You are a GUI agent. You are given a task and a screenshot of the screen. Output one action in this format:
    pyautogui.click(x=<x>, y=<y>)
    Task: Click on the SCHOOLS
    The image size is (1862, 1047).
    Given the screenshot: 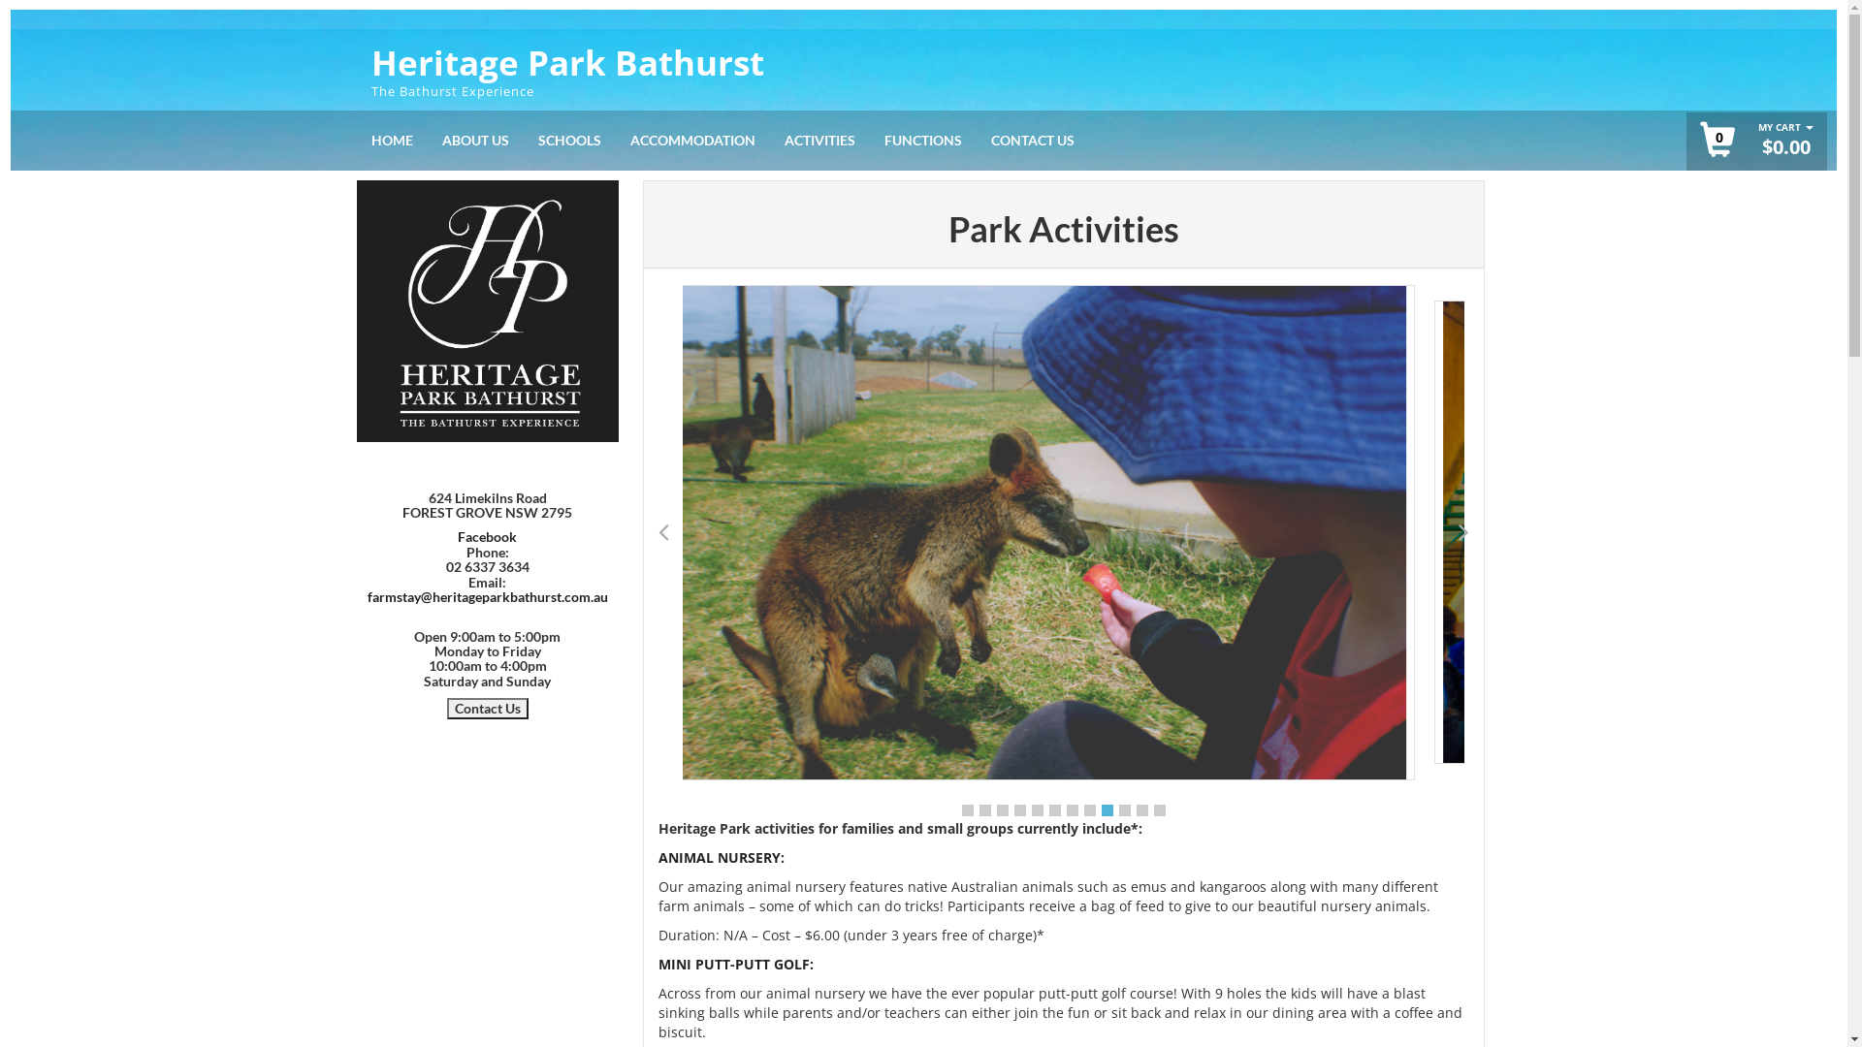 What is the action you would take?
    pyautogui.click(x=570, y=141)
    